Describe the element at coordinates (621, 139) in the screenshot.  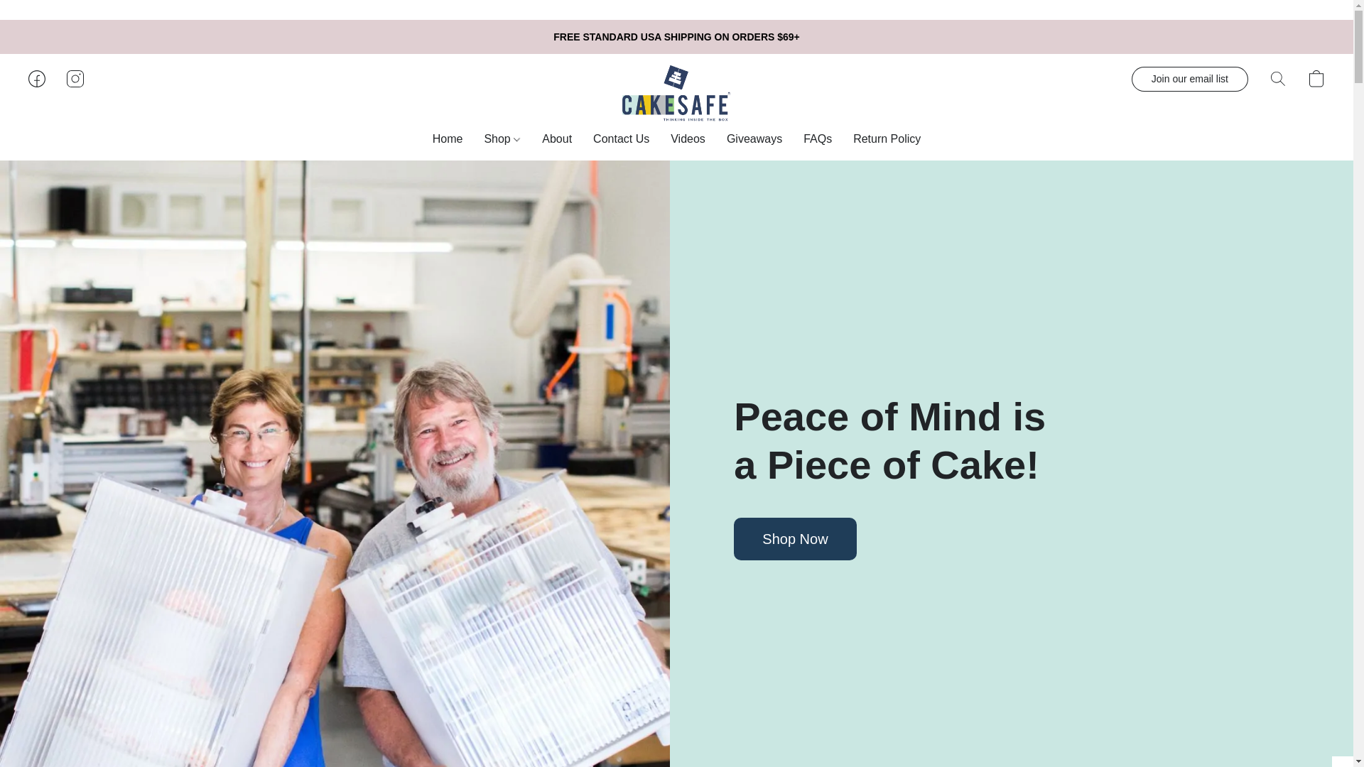
I see `Contact Us` at that location.